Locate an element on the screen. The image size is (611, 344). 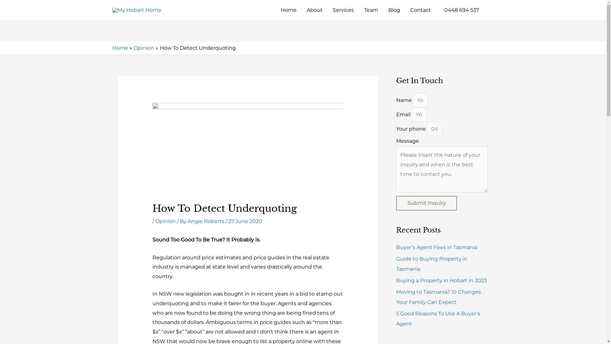
Contact is located at coordinates (420, 10).